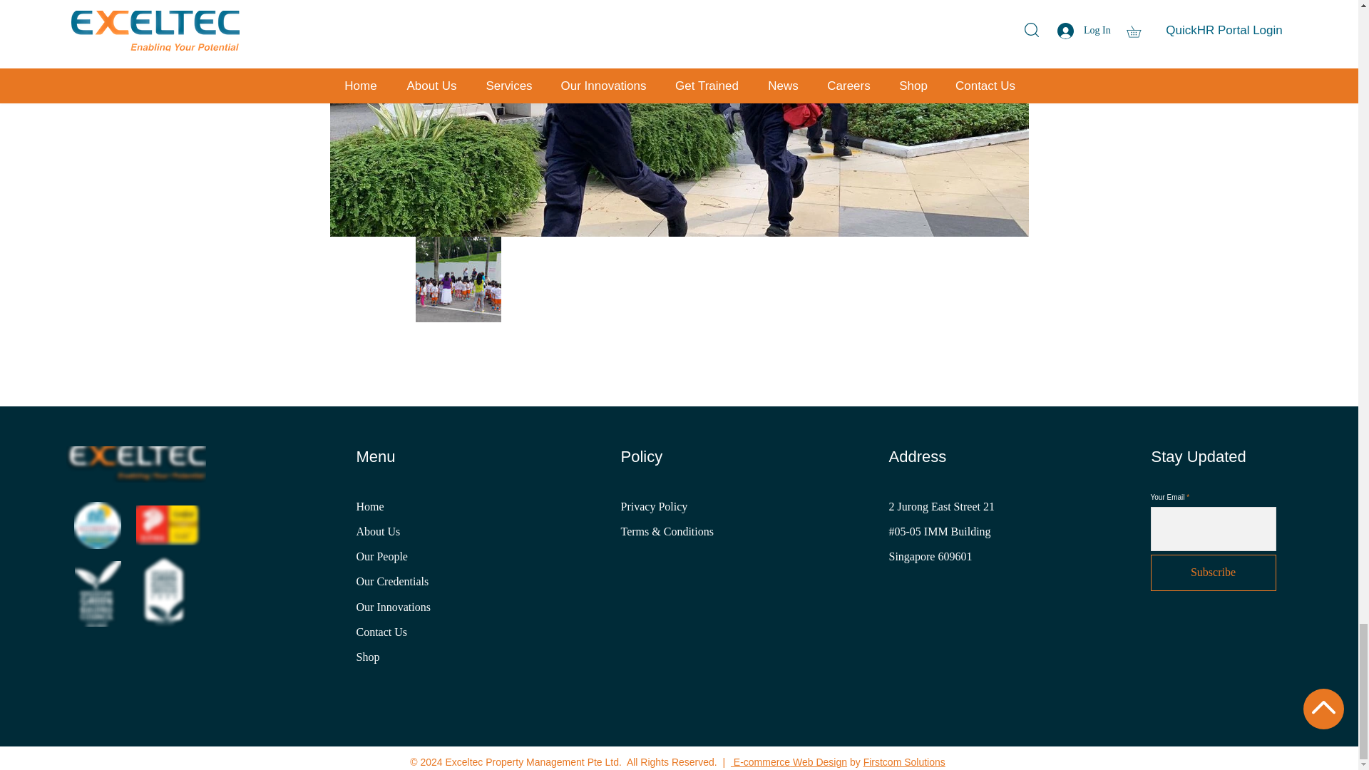 The width and height of the screenshot is (1369, 770). I want to click on Shop, so click(368, 656).